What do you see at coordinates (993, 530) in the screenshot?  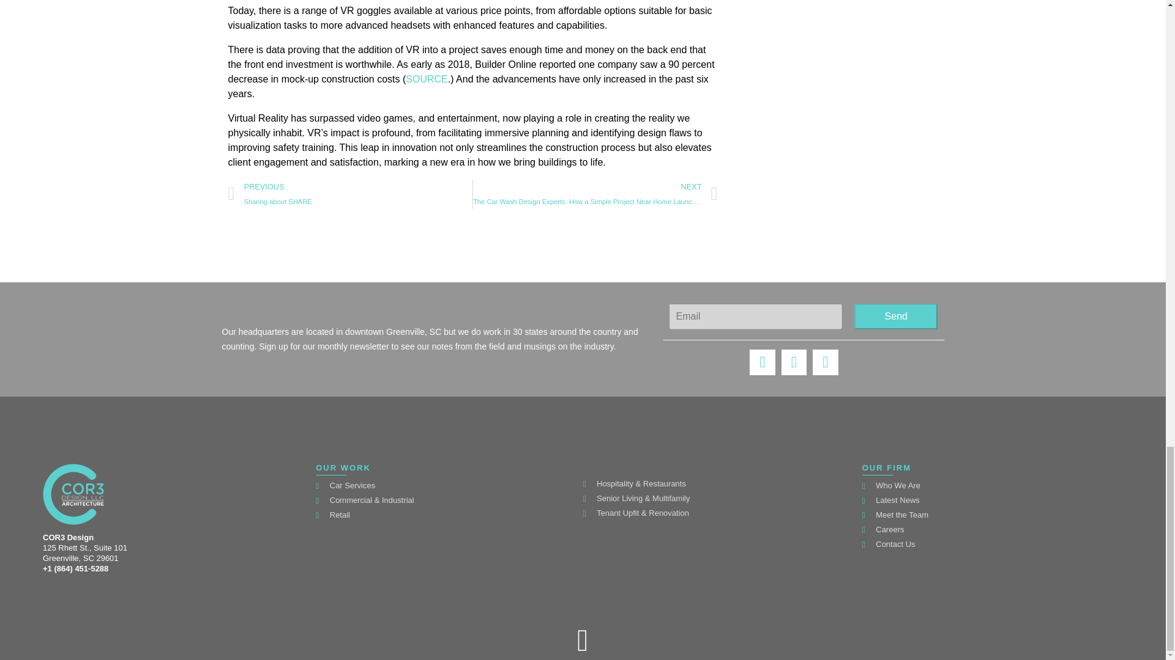 I see `Careers` at bounding box center [993, 530].